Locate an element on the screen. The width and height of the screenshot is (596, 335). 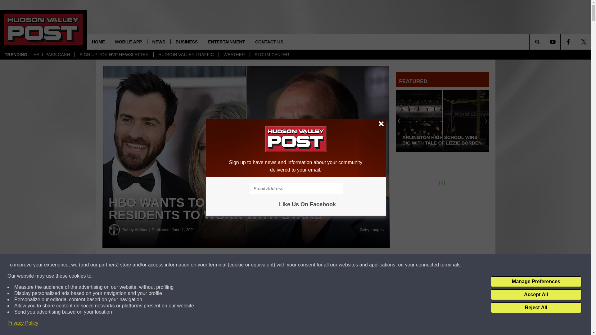
Email Address is located at coordinates (296, 189).